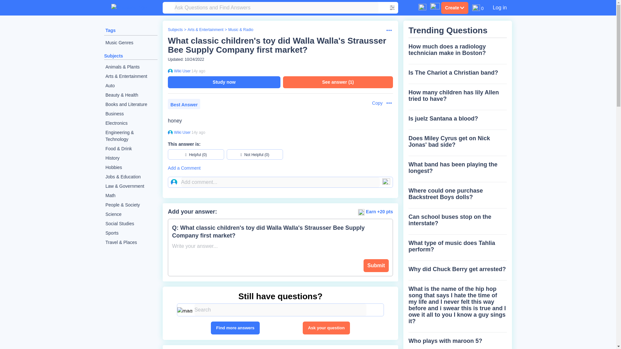 The width and height of the screenshot is (621, 349). I want to click on Find more answers, so click(235, 328).